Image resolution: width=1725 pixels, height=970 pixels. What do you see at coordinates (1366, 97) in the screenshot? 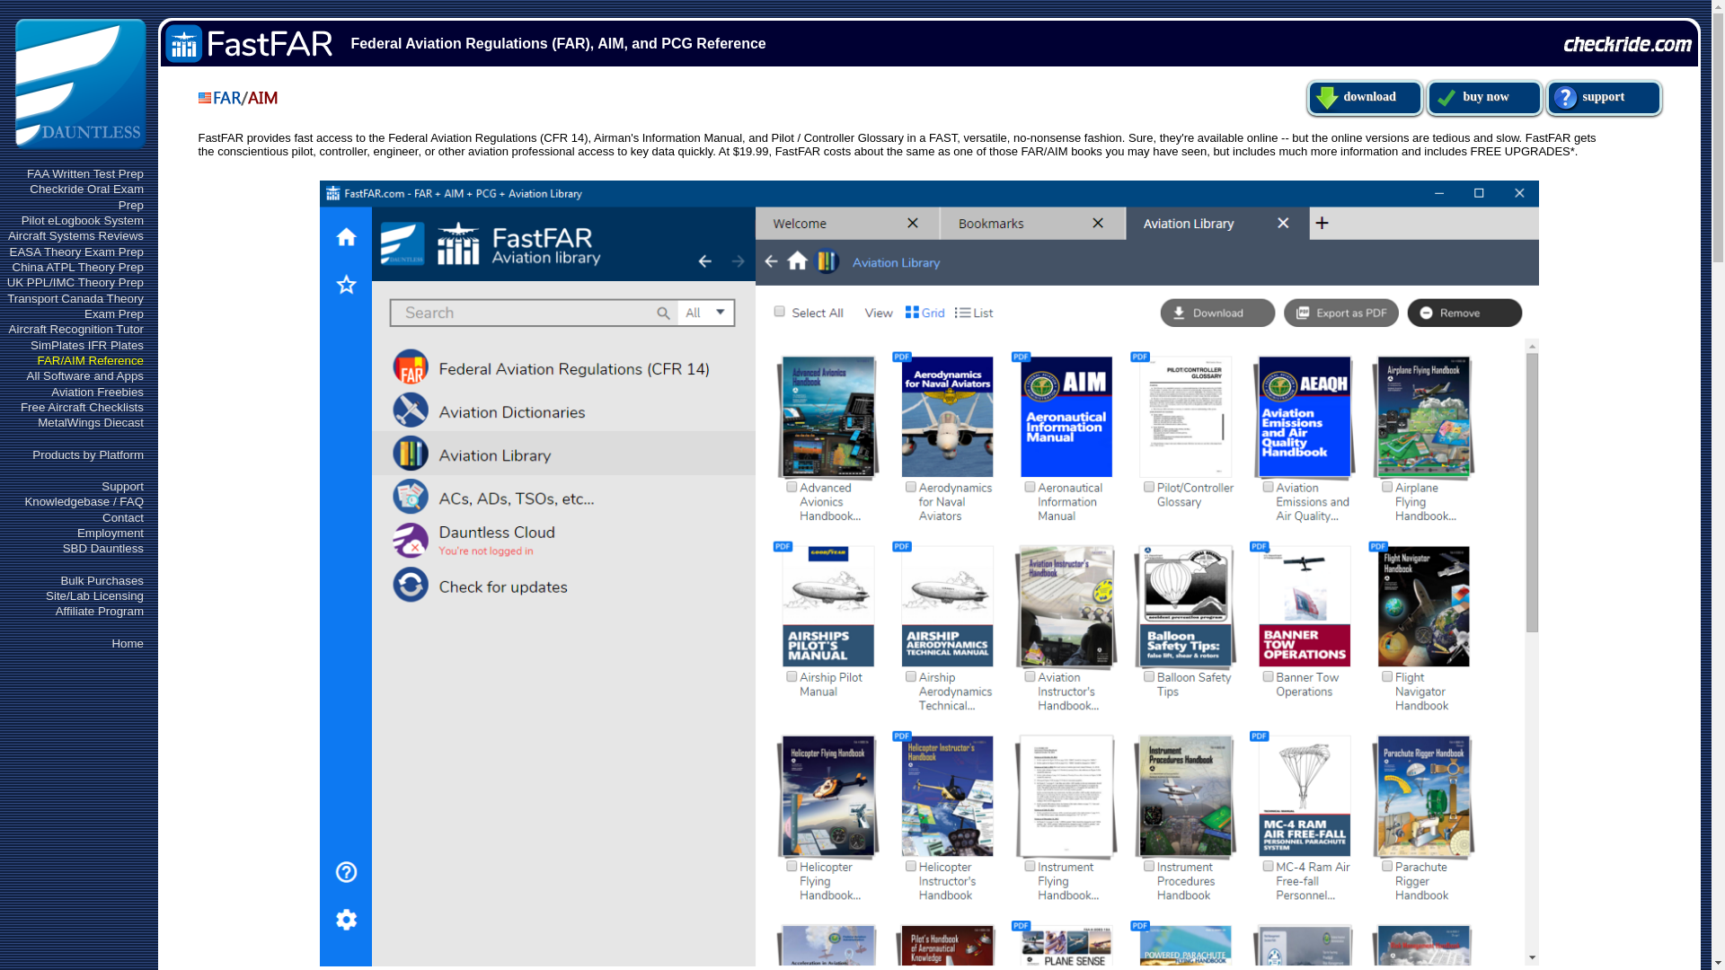
I see `download` at bounding box center [1366, 97].